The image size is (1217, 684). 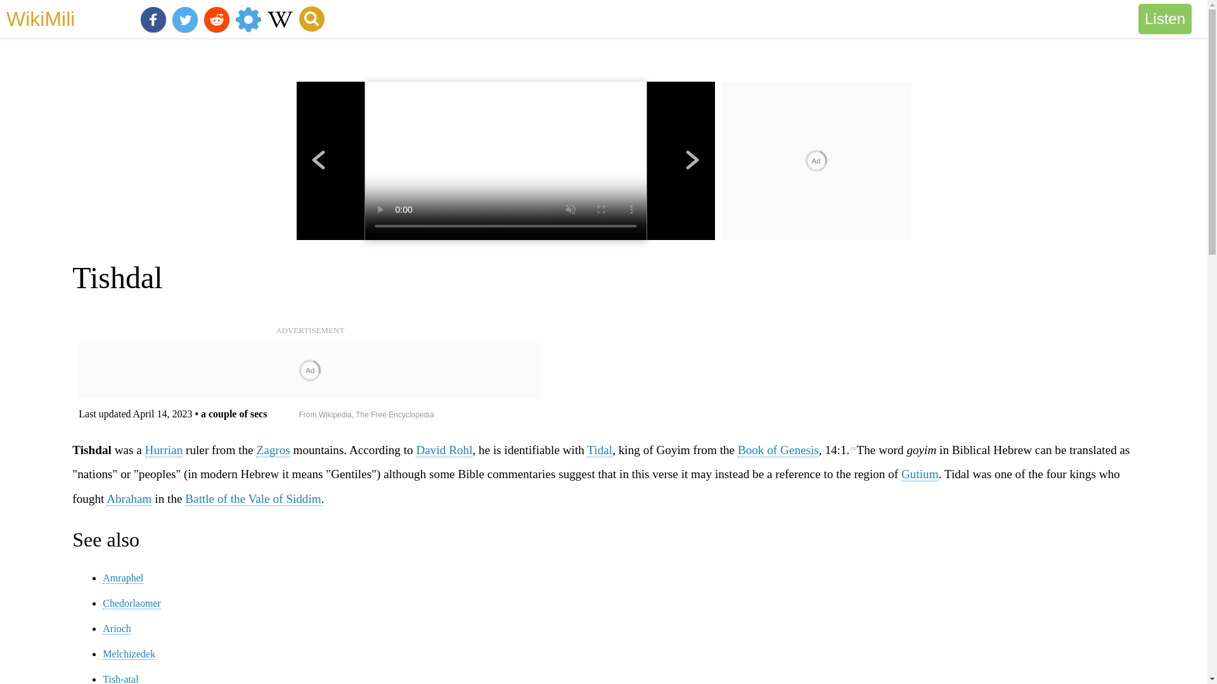 What do you see at coordinates (312, 18) in the screenshot?
I see `Search` at bounding box center [312, 18].